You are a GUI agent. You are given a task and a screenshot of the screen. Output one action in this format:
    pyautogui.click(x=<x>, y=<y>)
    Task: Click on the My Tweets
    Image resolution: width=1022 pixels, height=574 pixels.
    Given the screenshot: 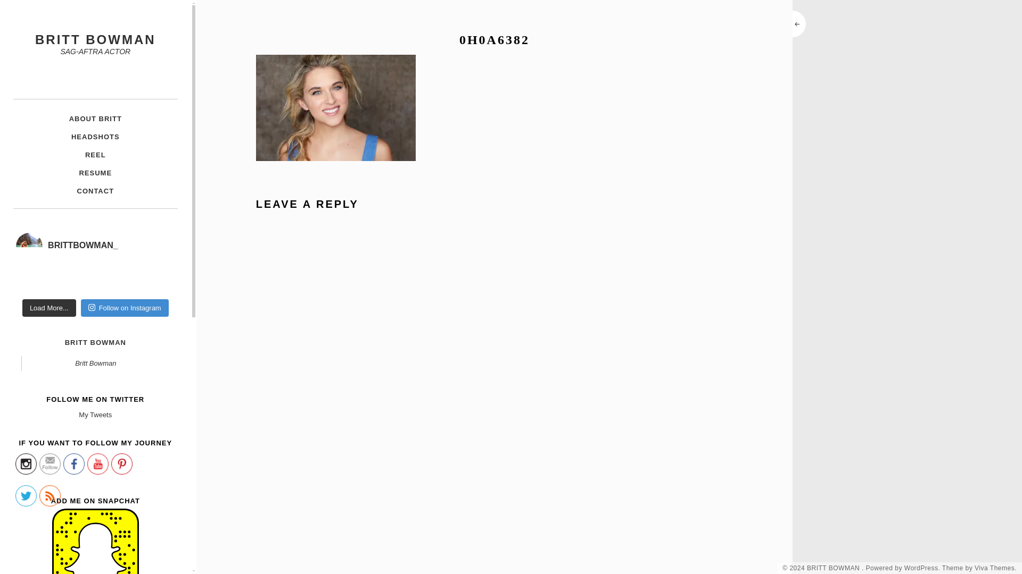 What is the action you would take?
    pyautogui.click(x=95, y=415)
    